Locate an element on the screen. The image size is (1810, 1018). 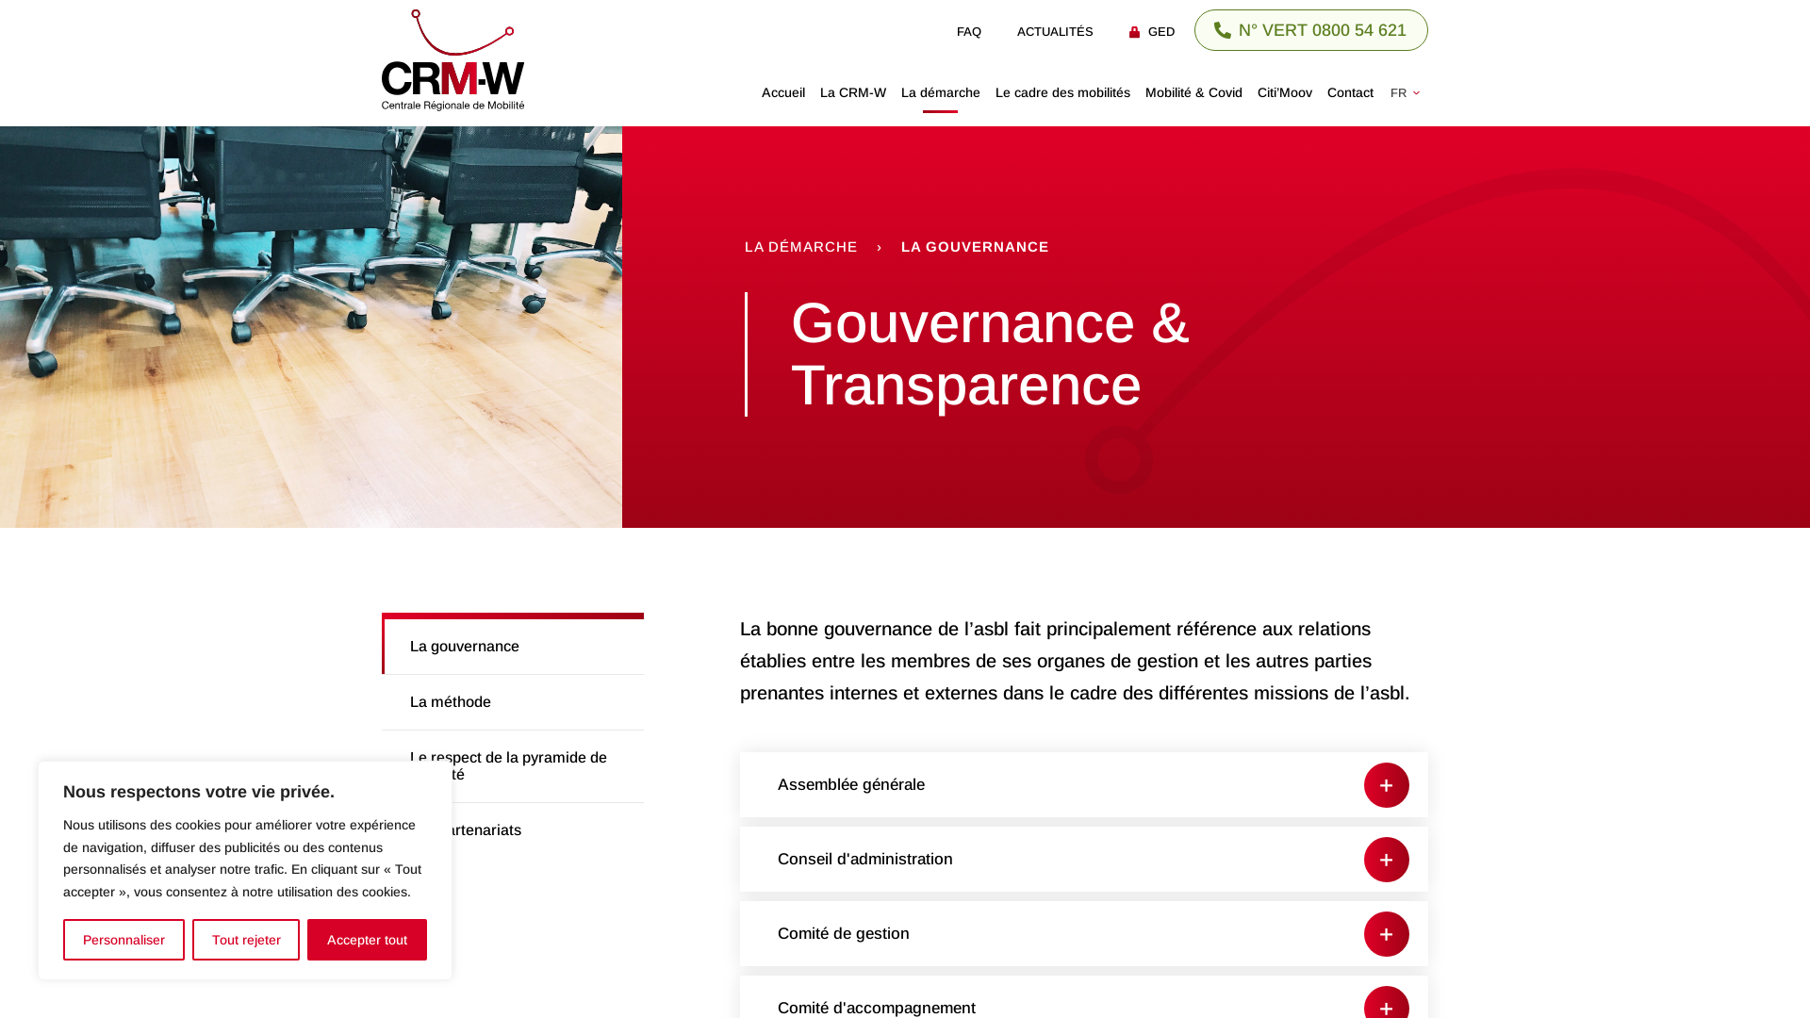
Contact is located at coordinates (1350, 92).